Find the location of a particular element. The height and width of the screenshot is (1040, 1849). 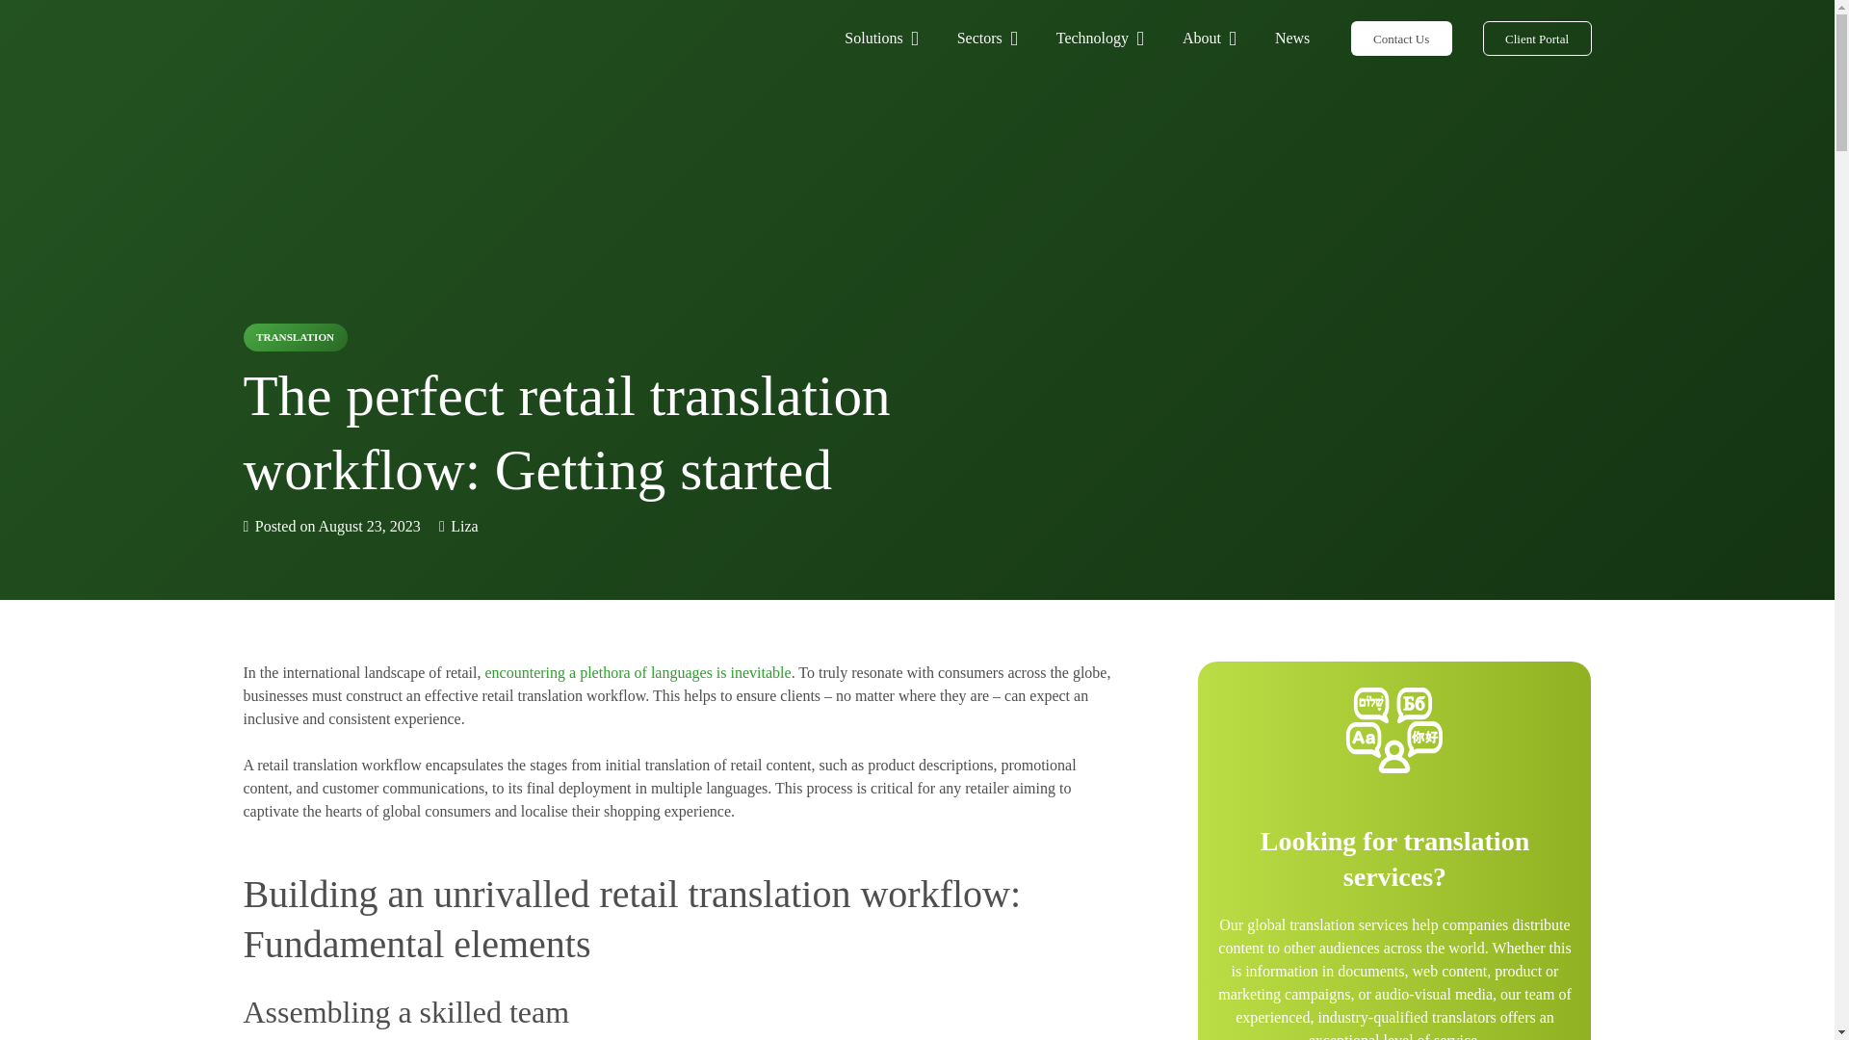

News is located at coordinates (1292, 39).